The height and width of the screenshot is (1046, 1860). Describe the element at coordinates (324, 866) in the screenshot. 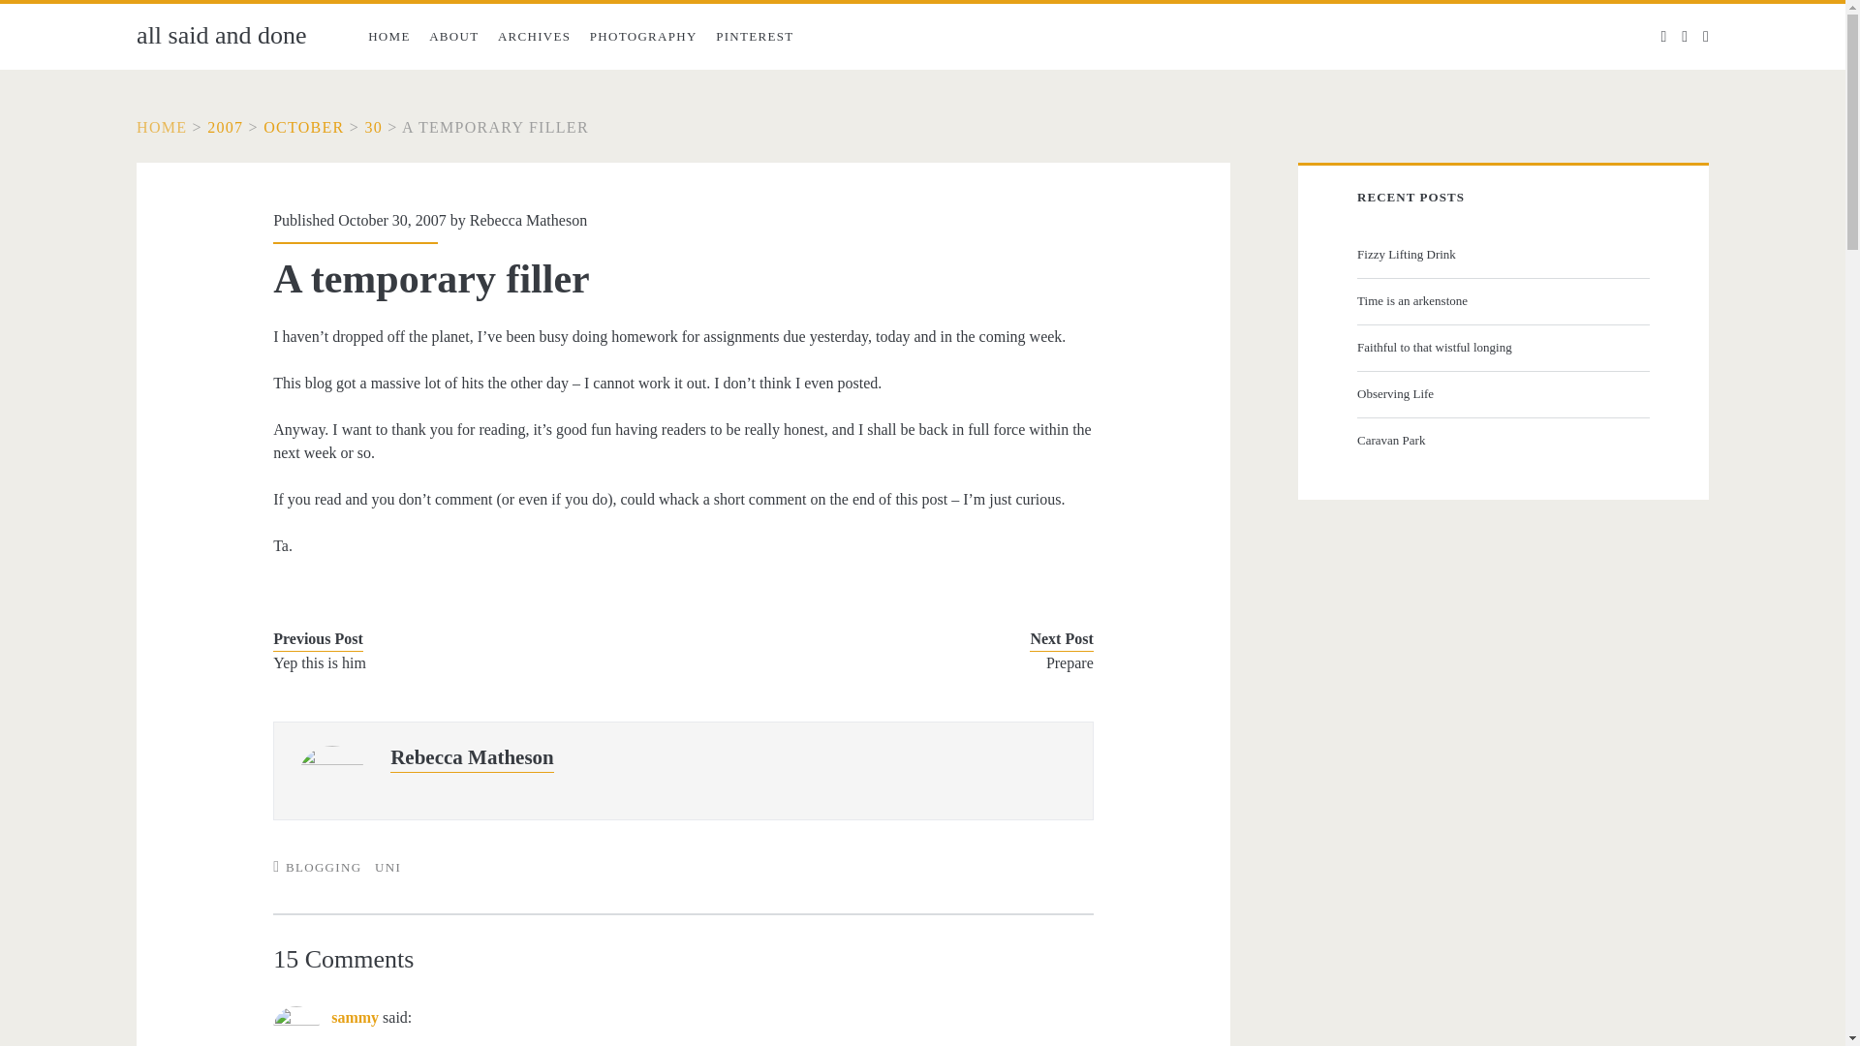

I see `BLOGGING` at that location.